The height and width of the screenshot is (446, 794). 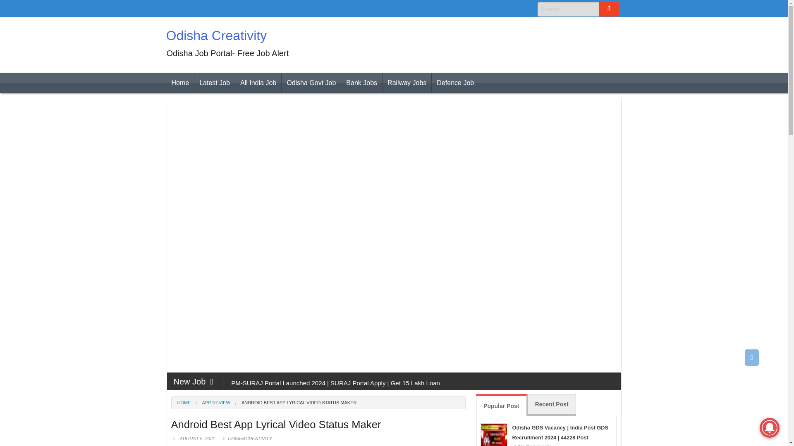 What do you see at coordinates (311, 83) in the screenshot?
I see `Odisha Govt Job` at bounding box center [311, 83].